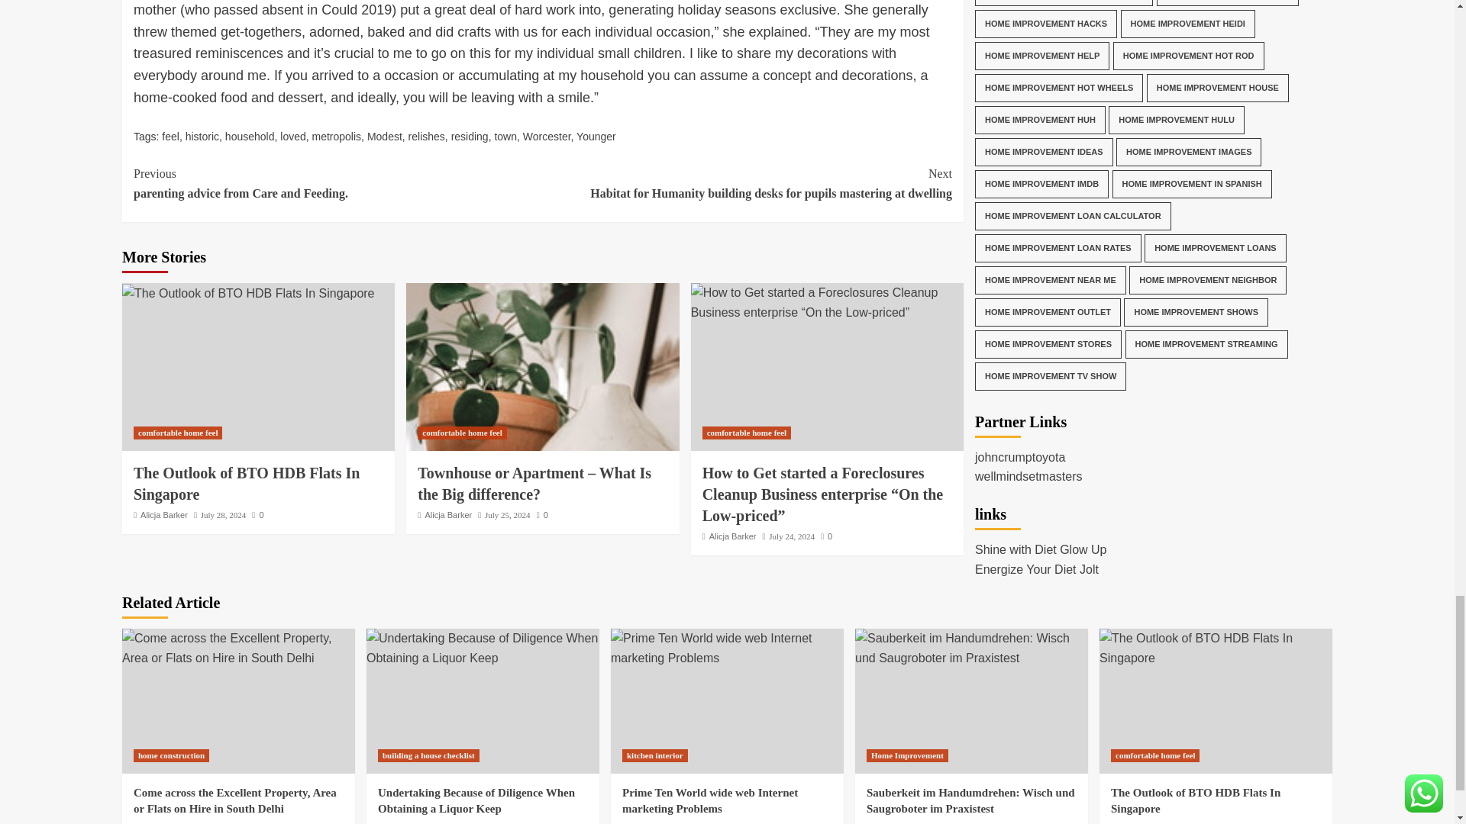  I want to click on town, so click(337, 183).